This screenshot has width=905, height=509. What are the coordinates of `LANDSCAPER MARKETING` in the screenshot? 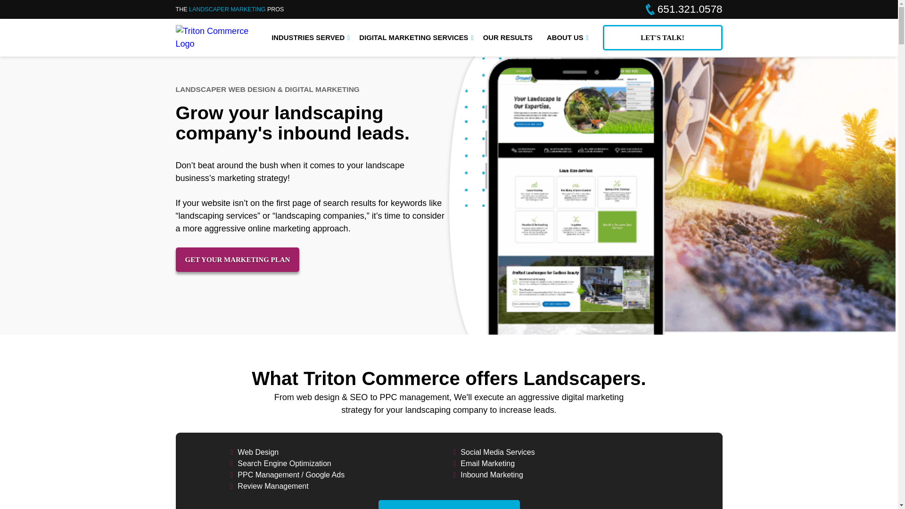 It's located at (228, 8).